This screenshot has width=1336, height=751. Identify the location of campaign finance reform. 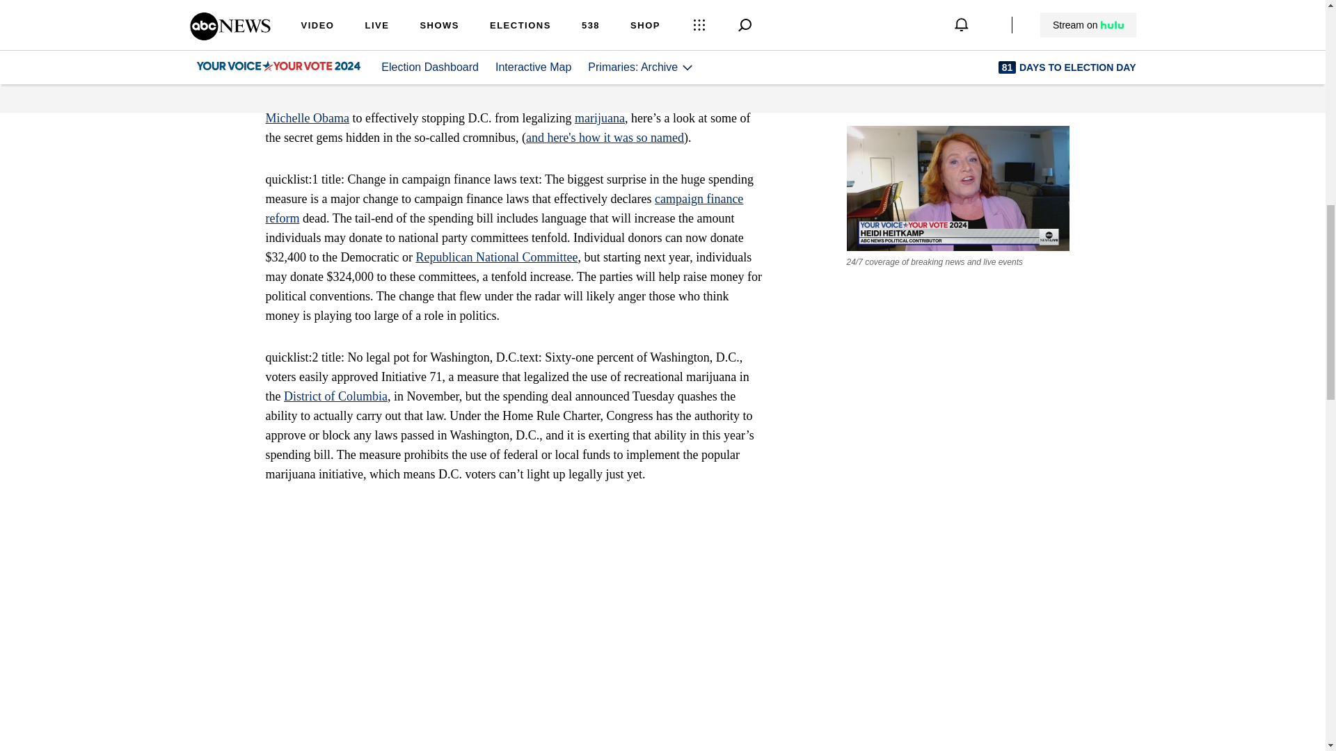
(505, 209).